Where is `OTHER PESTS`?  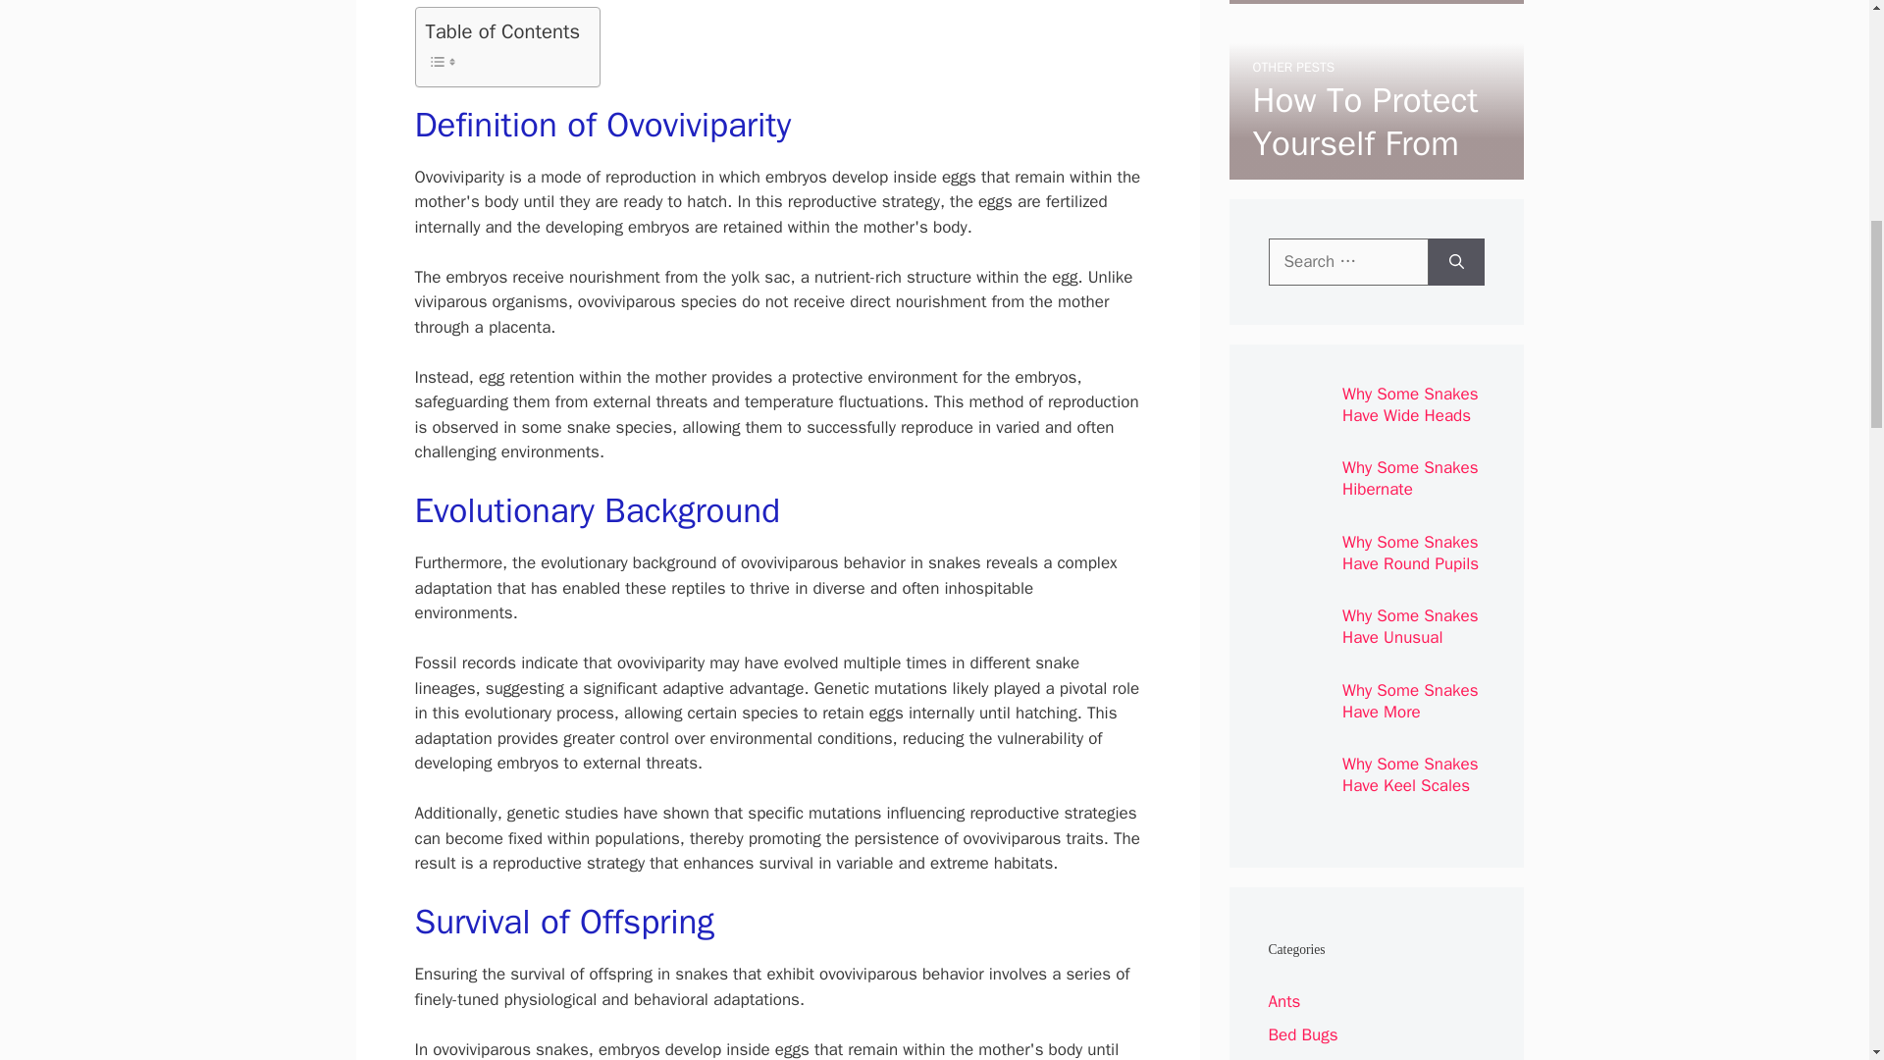
OTHER PESTS is located at coordinates (1293, 67).